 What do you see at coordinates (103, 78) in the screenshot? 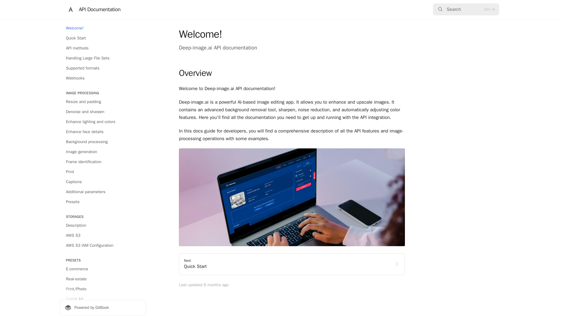
I see `Powered by GitBook` at bounding box center [103, 78].